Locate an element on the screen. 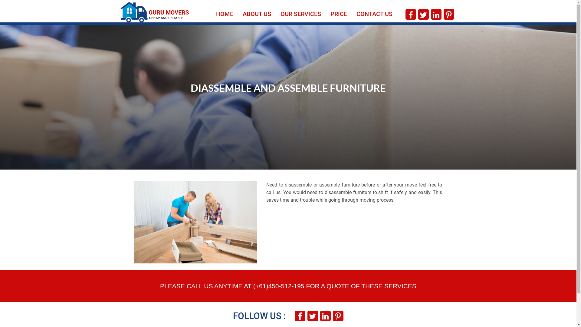 Image resolution: width=581 pixels, height=327 pixels. HOME is located at coordinates (225, 12).